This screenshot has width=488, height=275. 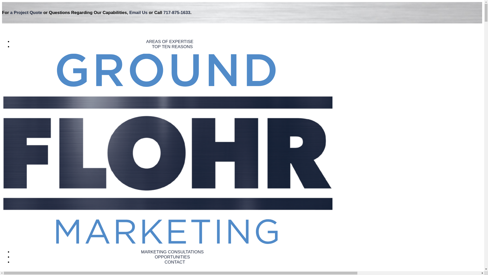 What do you see at coordinates (175, 262) in the screenshot?
I see `CONTACT` at bounding box center [175, 262].